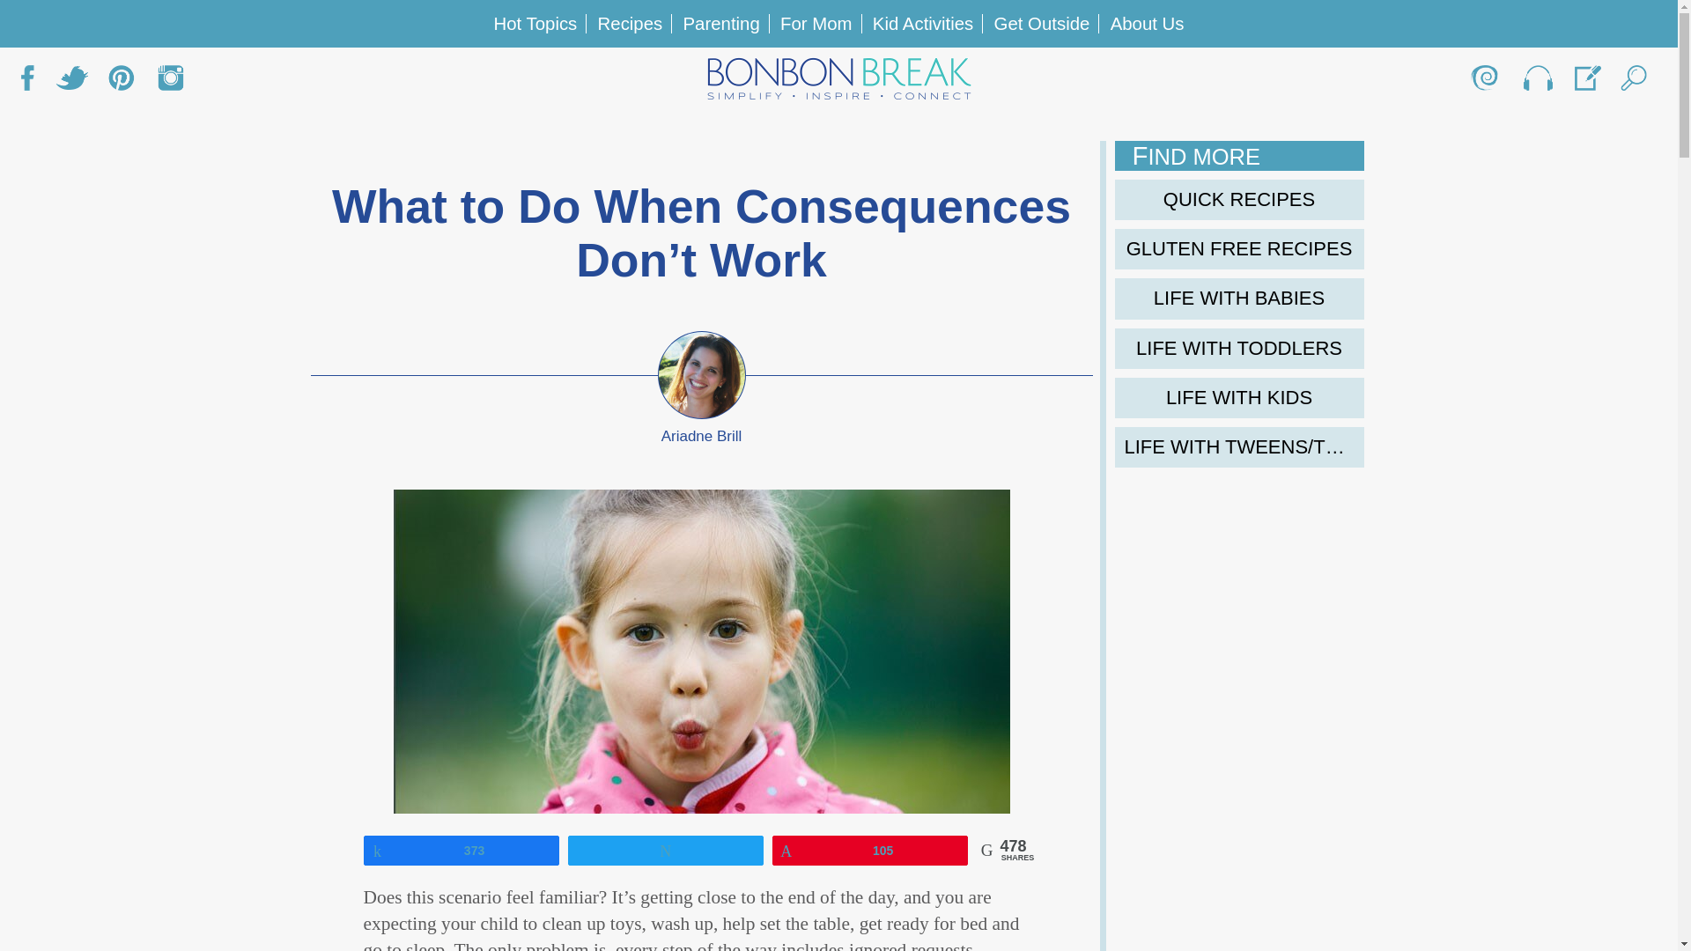 The height and width of the screenshot is (951, 1691). I want to click on Quick Recipes, so click(1239, 199).